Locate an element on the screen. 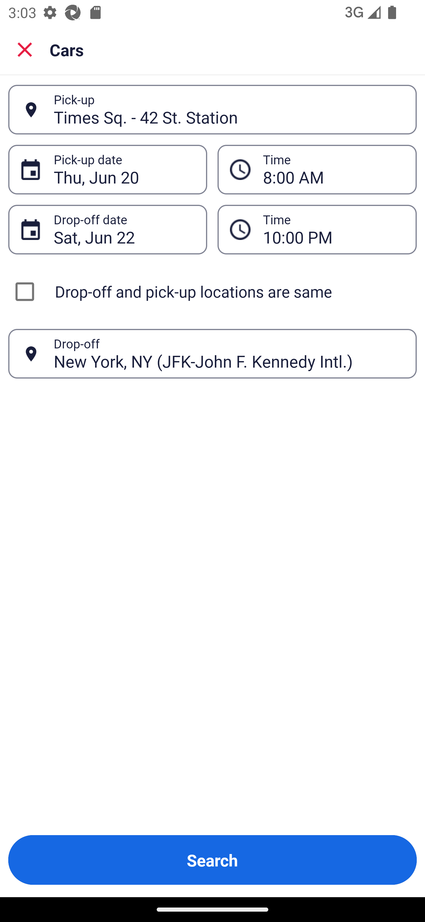 This screenshot has height=922, width=425. Close search screen is located at coordinates (25, 49).